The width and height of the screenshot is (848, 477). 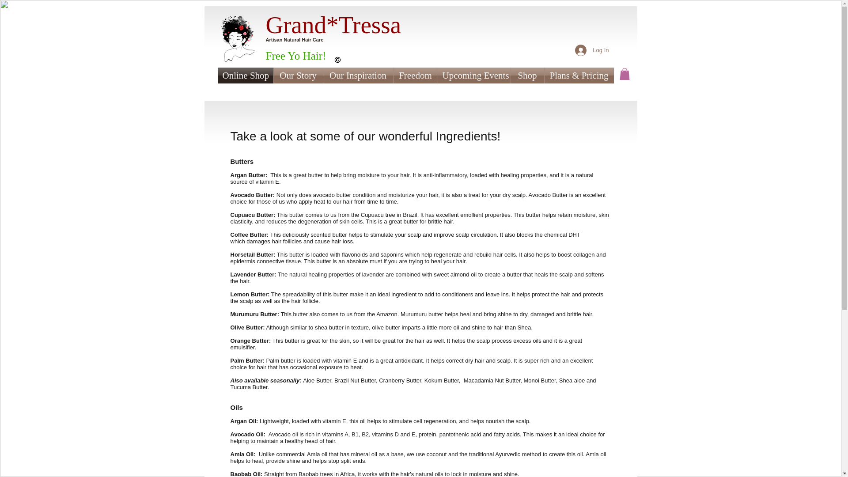 I want to click on Our Inspiration, so click(x=358, y=76).